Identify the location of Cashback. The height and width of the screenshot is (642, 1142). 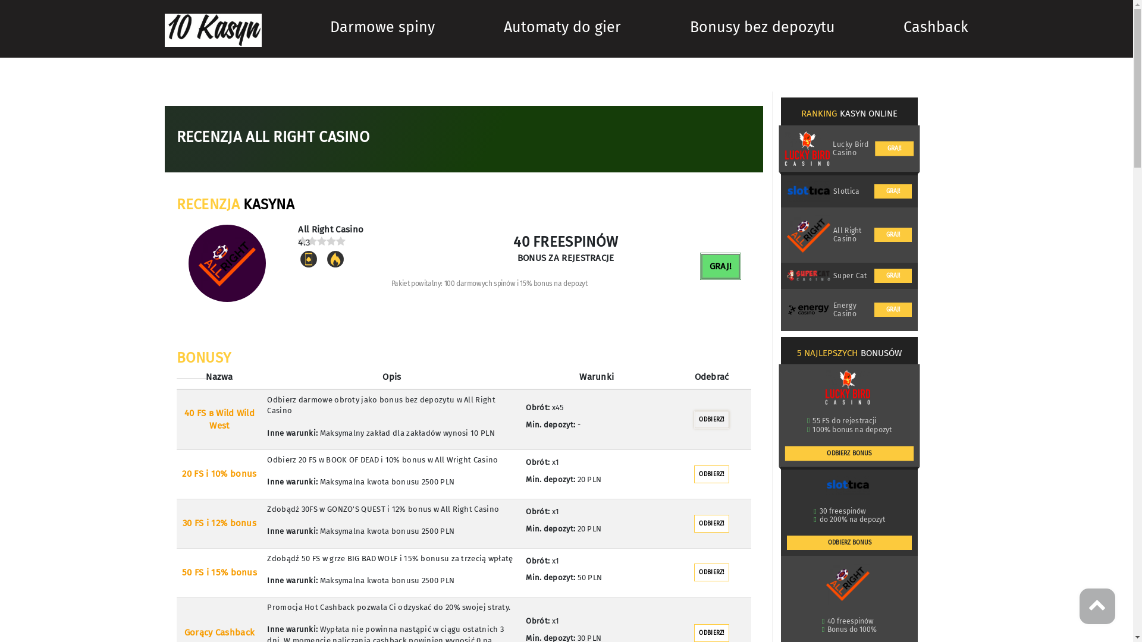
(936, 27).